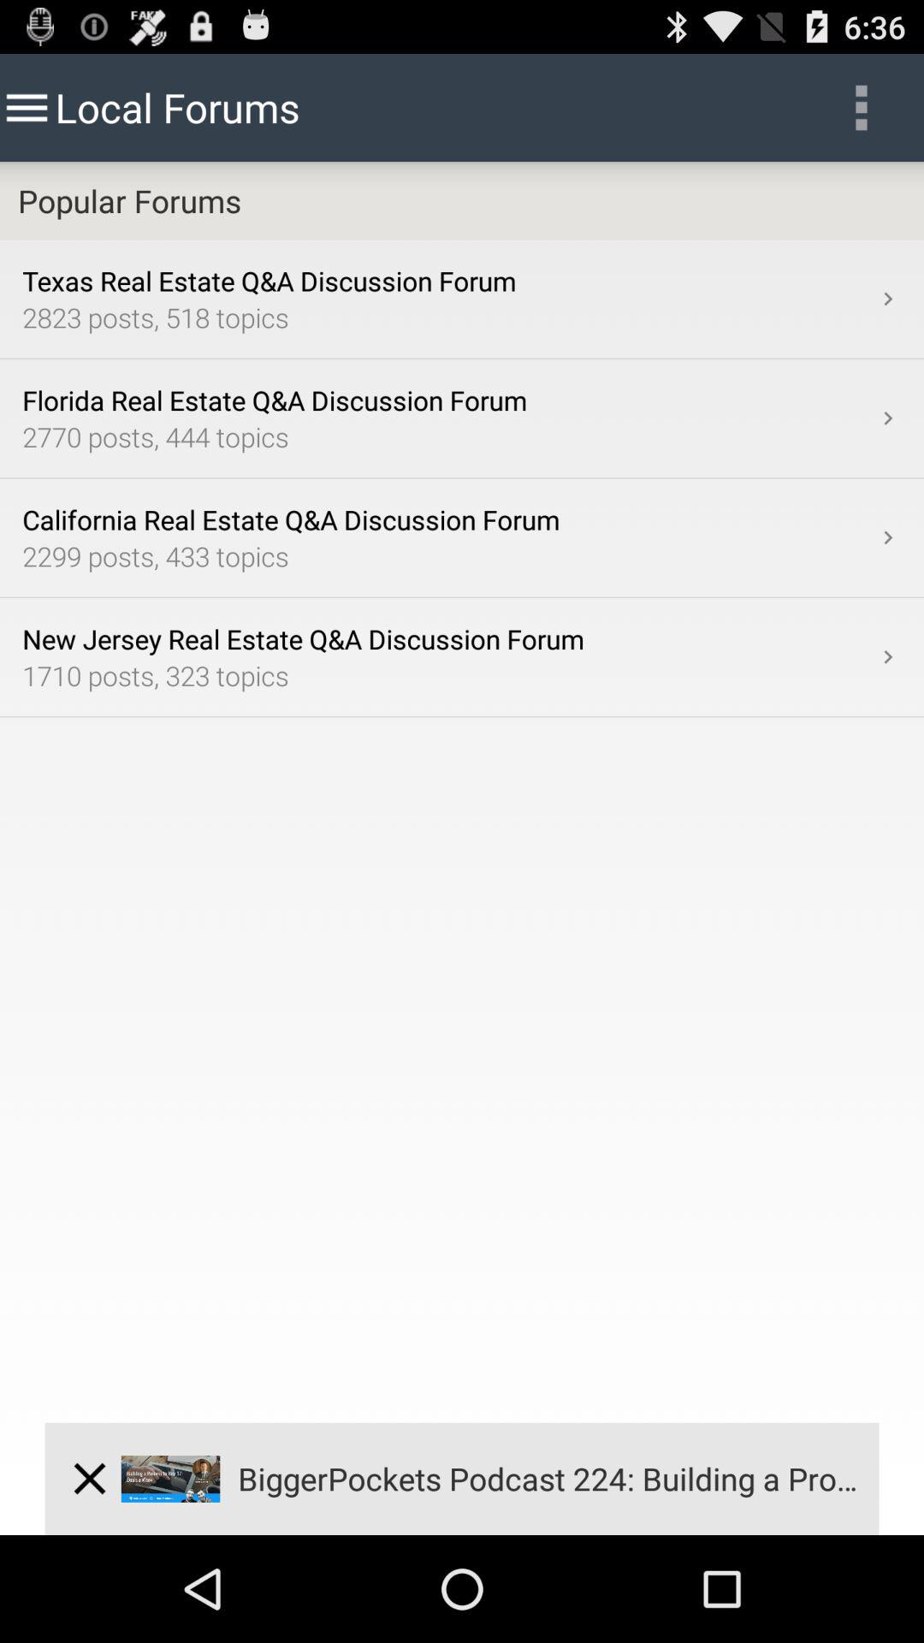 Image resolution: width=924 pixels, height=1643 pixels. I want to click on open the icon below the 2299 posts 433, so click(888, 657).